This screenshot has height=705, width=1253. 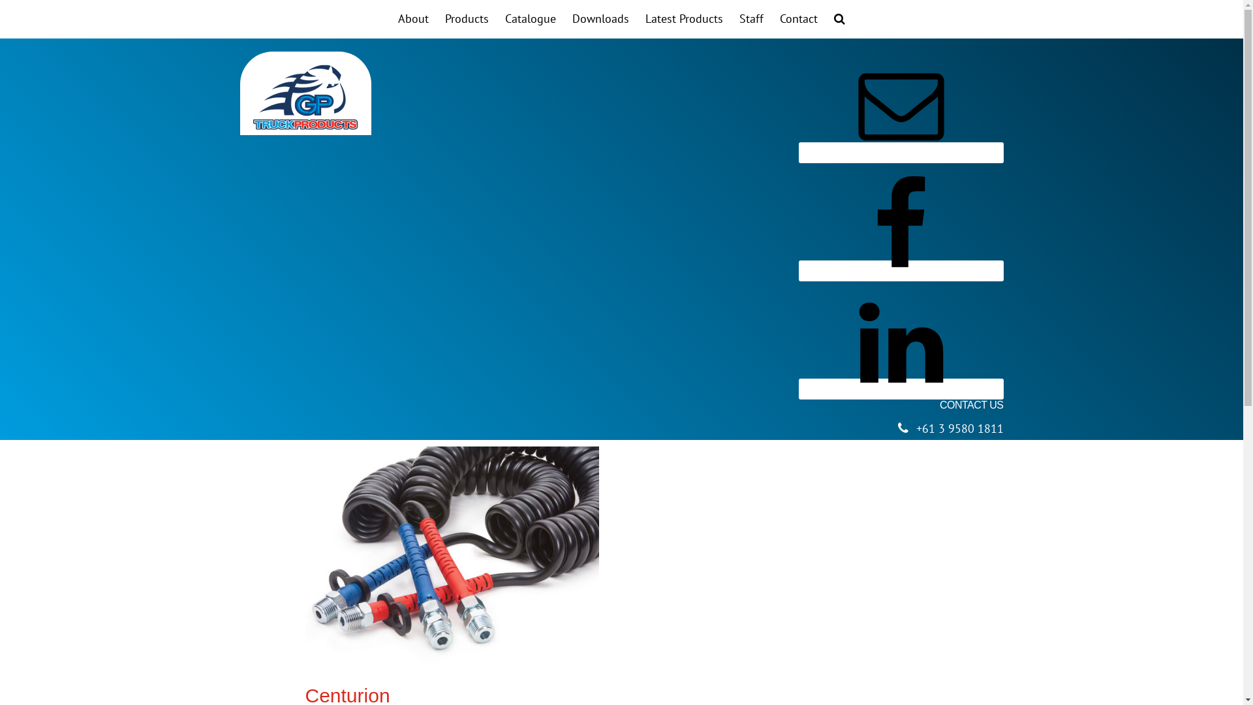 I want to click on Duelling Pixels, so click(x=769, y=644).